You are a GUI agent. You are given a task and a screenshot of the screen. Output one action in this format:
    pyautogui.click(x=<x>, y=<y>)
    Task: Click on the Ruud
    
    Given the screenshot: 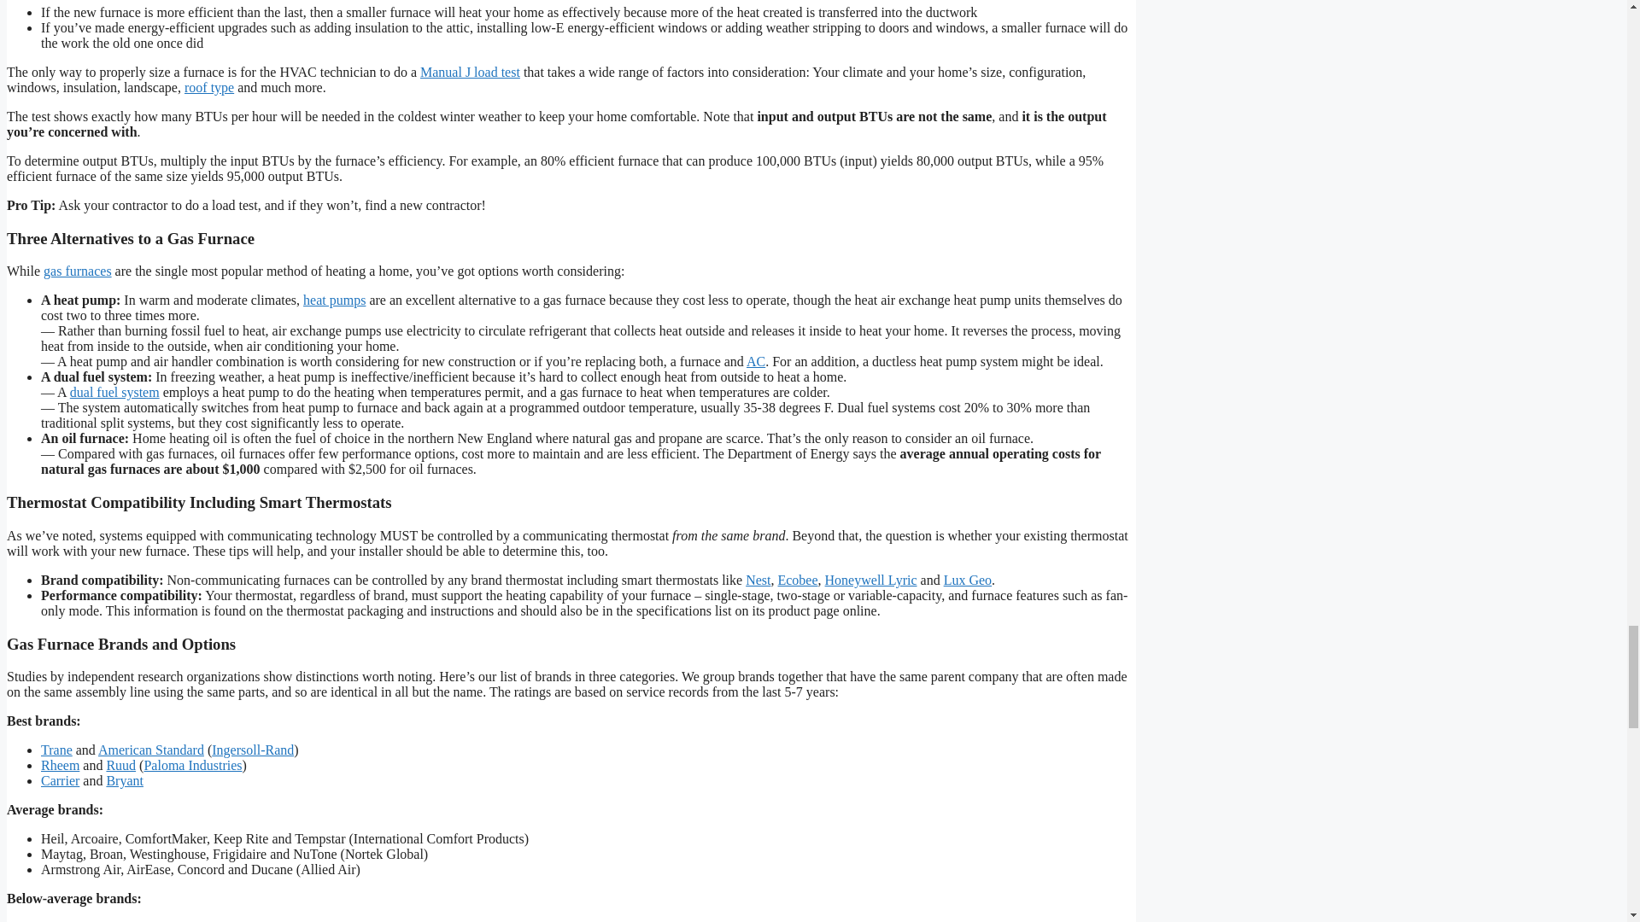 What is the action you would take?
    pyautogui.click(x=121, y=765)
    